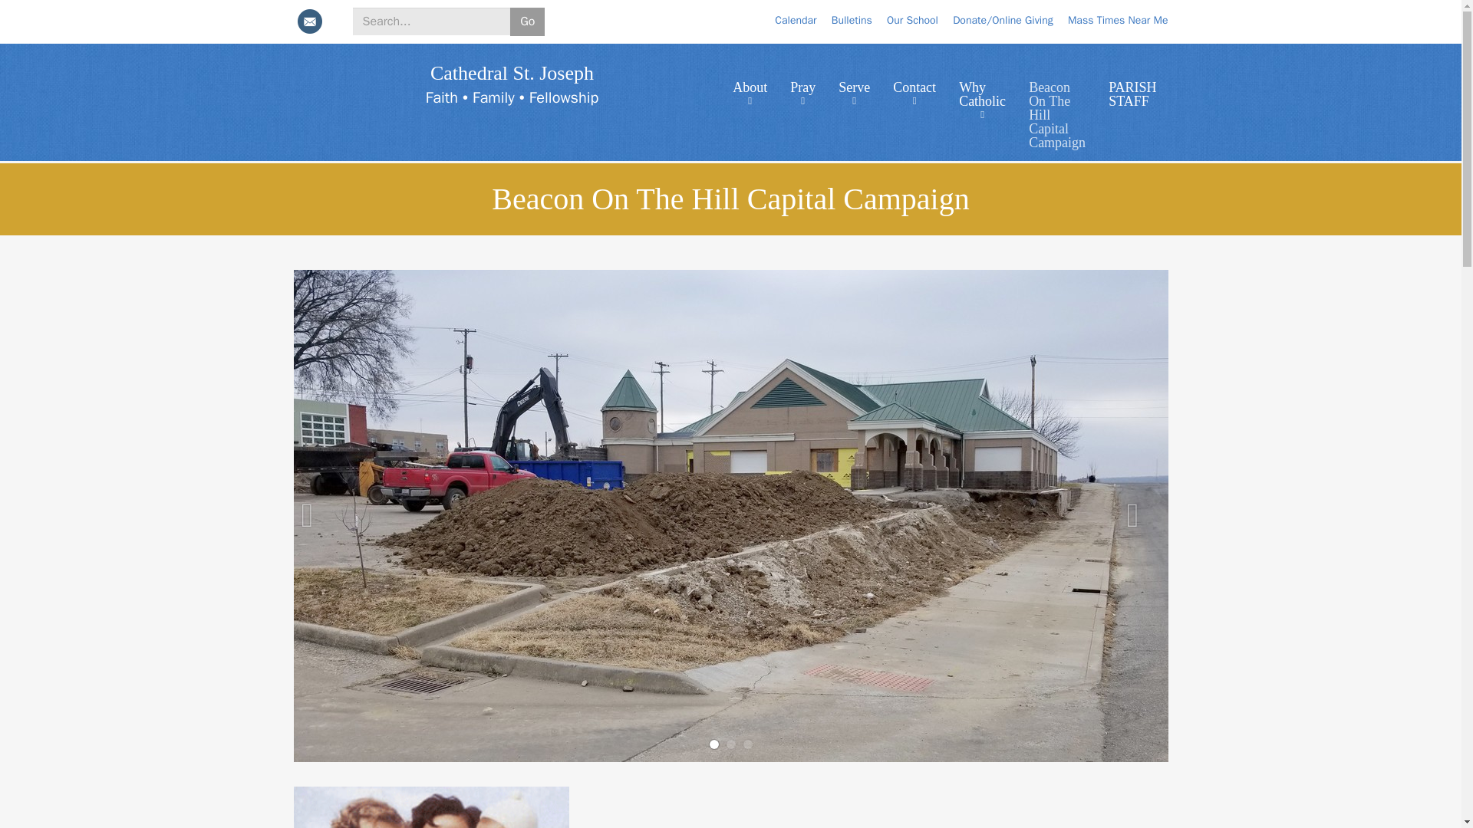 This screenshot has width=1473, height=828. I want to click on Pray, so click(802, 87).